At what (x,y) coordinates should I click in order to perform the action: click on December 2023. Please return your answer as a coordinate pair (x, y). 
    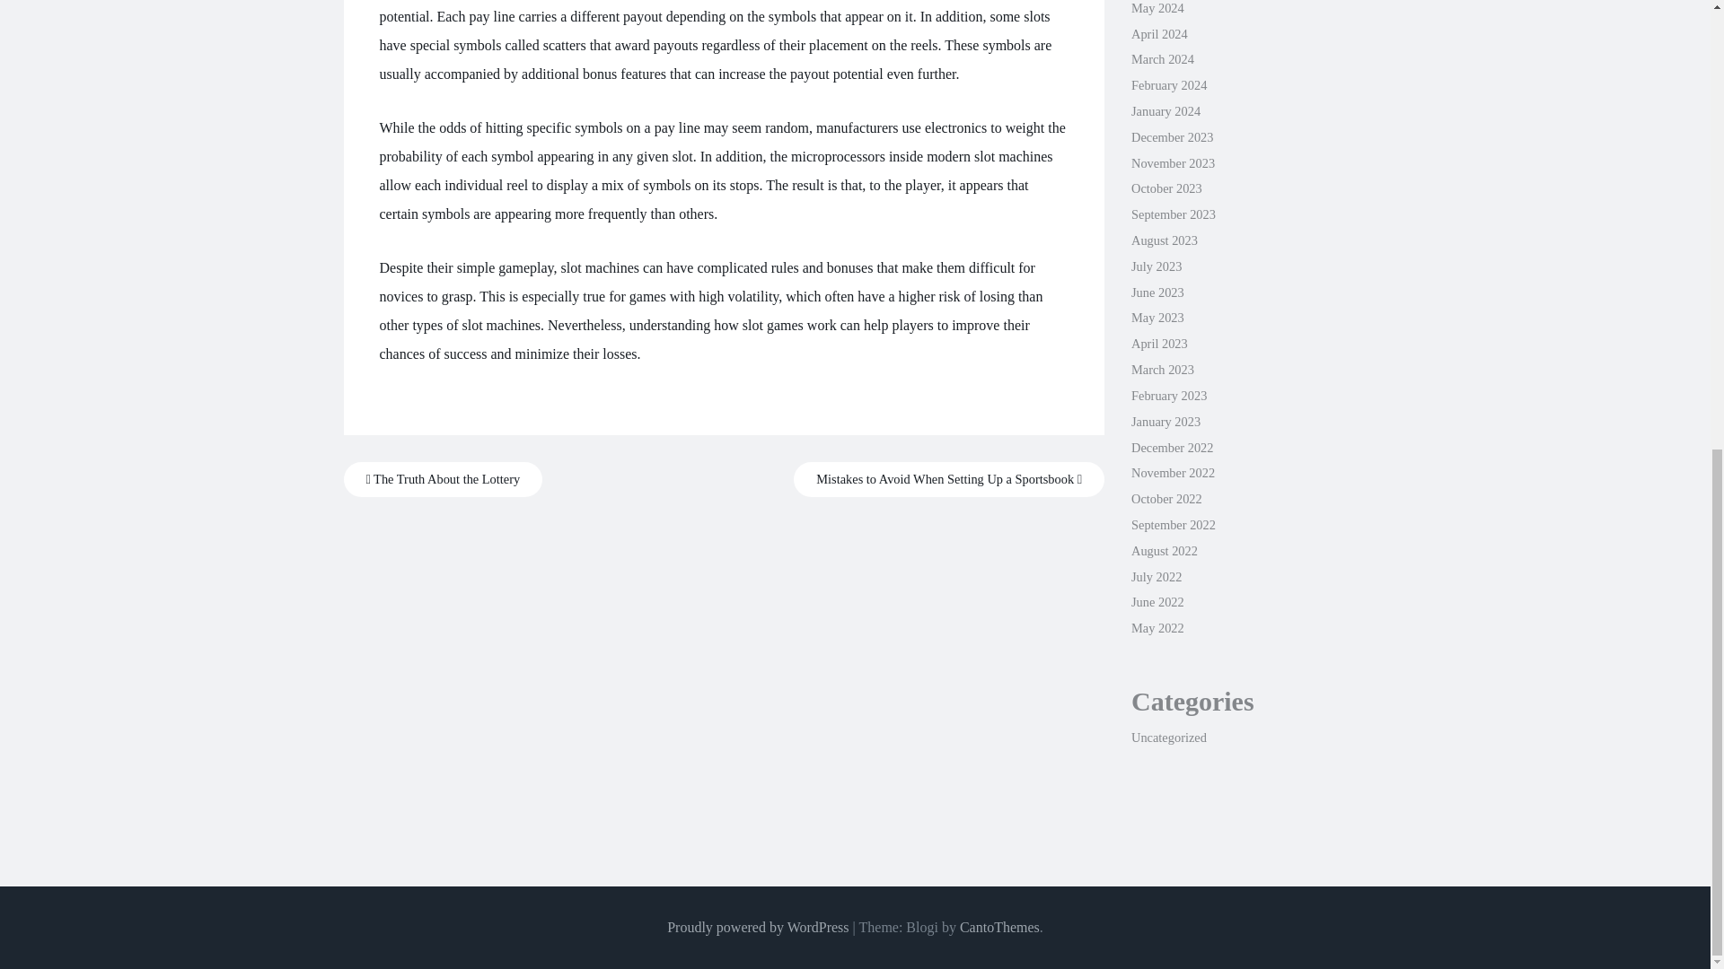
    Looking at the image, I should click on (1172, 136).